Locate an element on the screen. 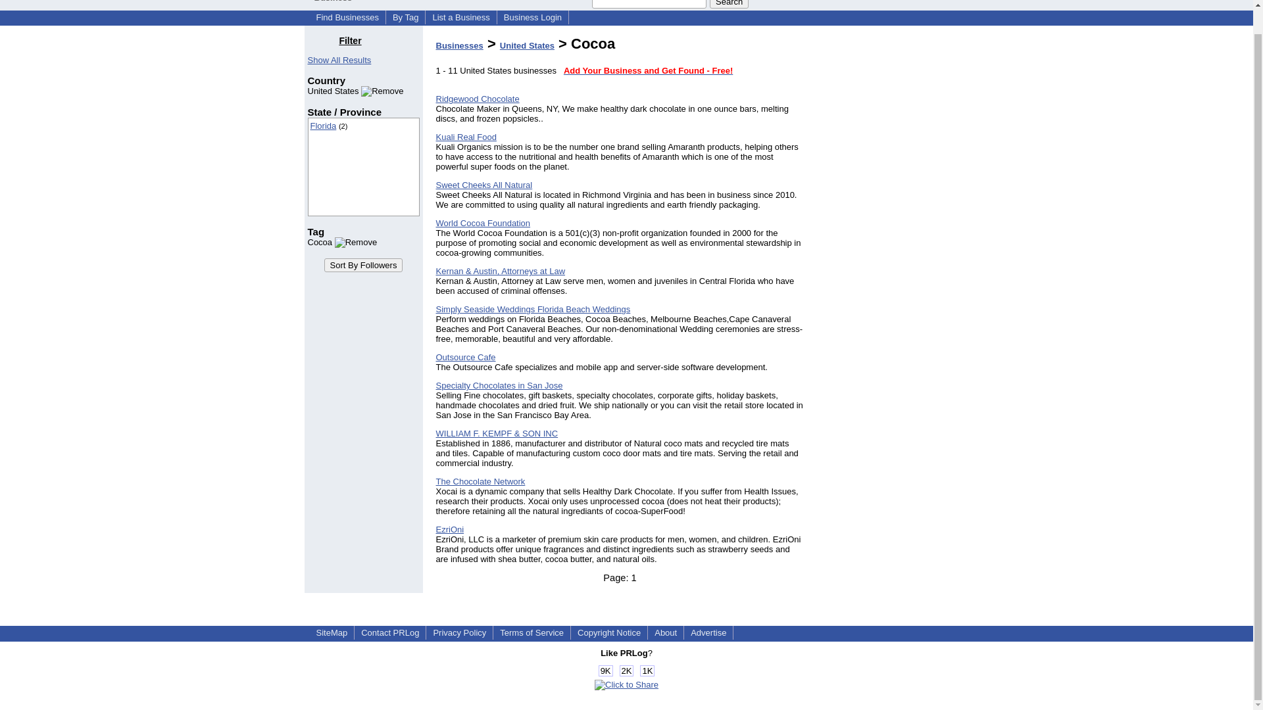 This screenshot has width=1263, height=710. Add Your Business and Get Found - Free! is located at coordinates (647, 70).